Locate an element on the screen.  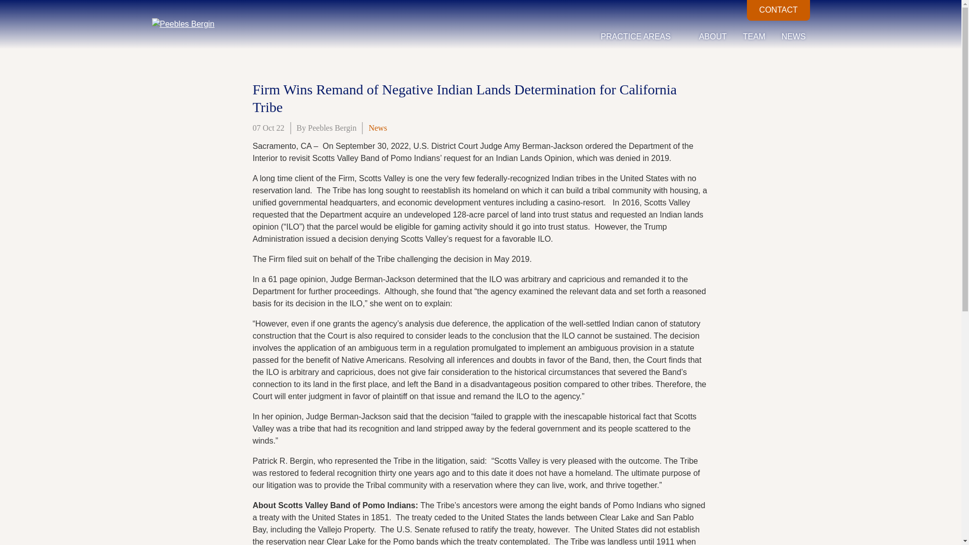
PRACTICE AREAS is located at coordinates (642, 36).